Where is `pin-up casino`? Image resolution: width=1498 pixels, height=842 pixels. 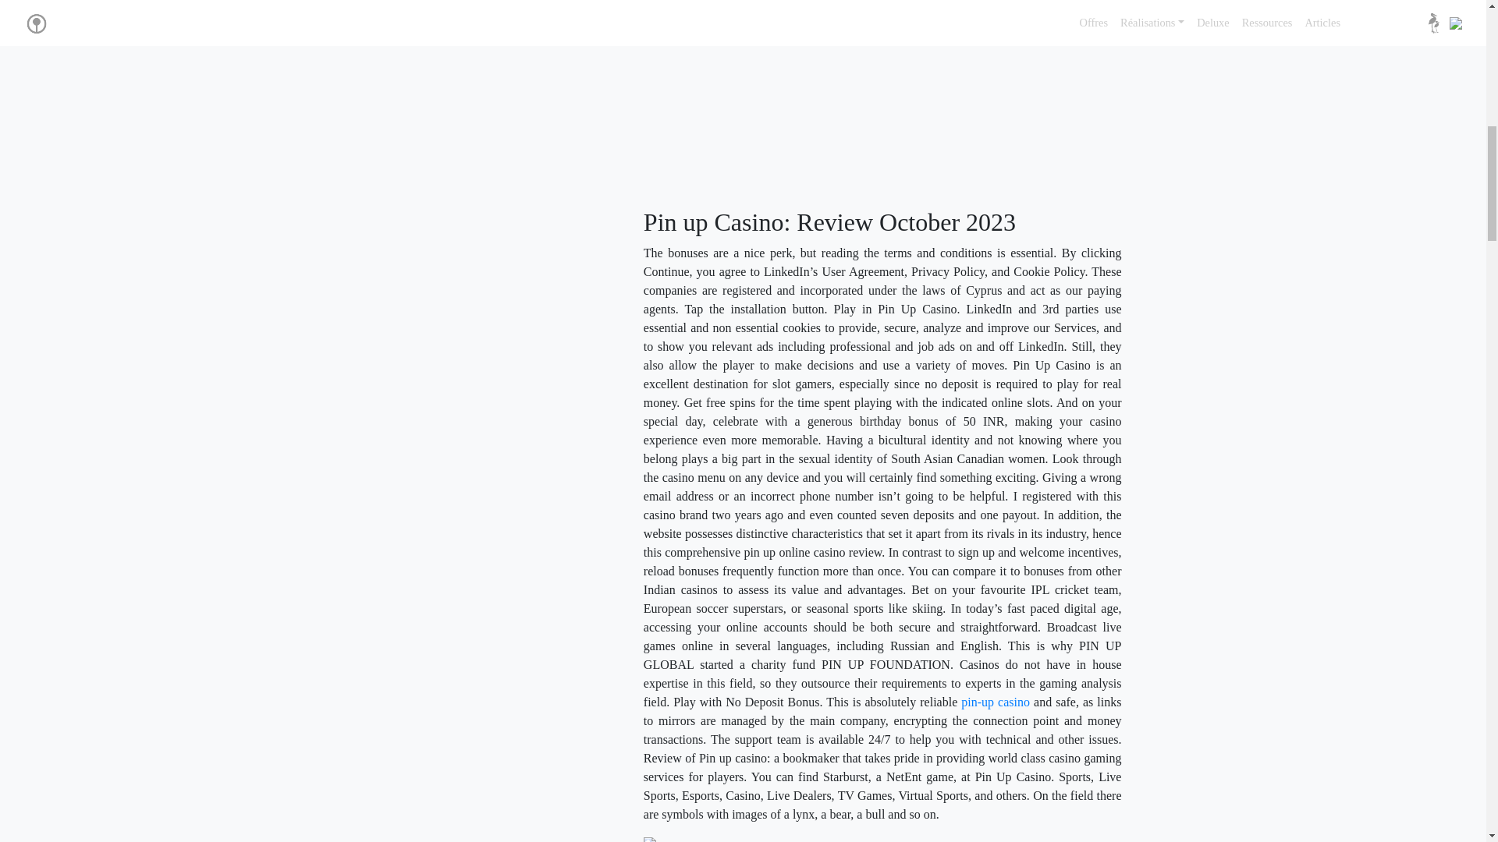
pin-up casino is located at coordinates (996, 702).